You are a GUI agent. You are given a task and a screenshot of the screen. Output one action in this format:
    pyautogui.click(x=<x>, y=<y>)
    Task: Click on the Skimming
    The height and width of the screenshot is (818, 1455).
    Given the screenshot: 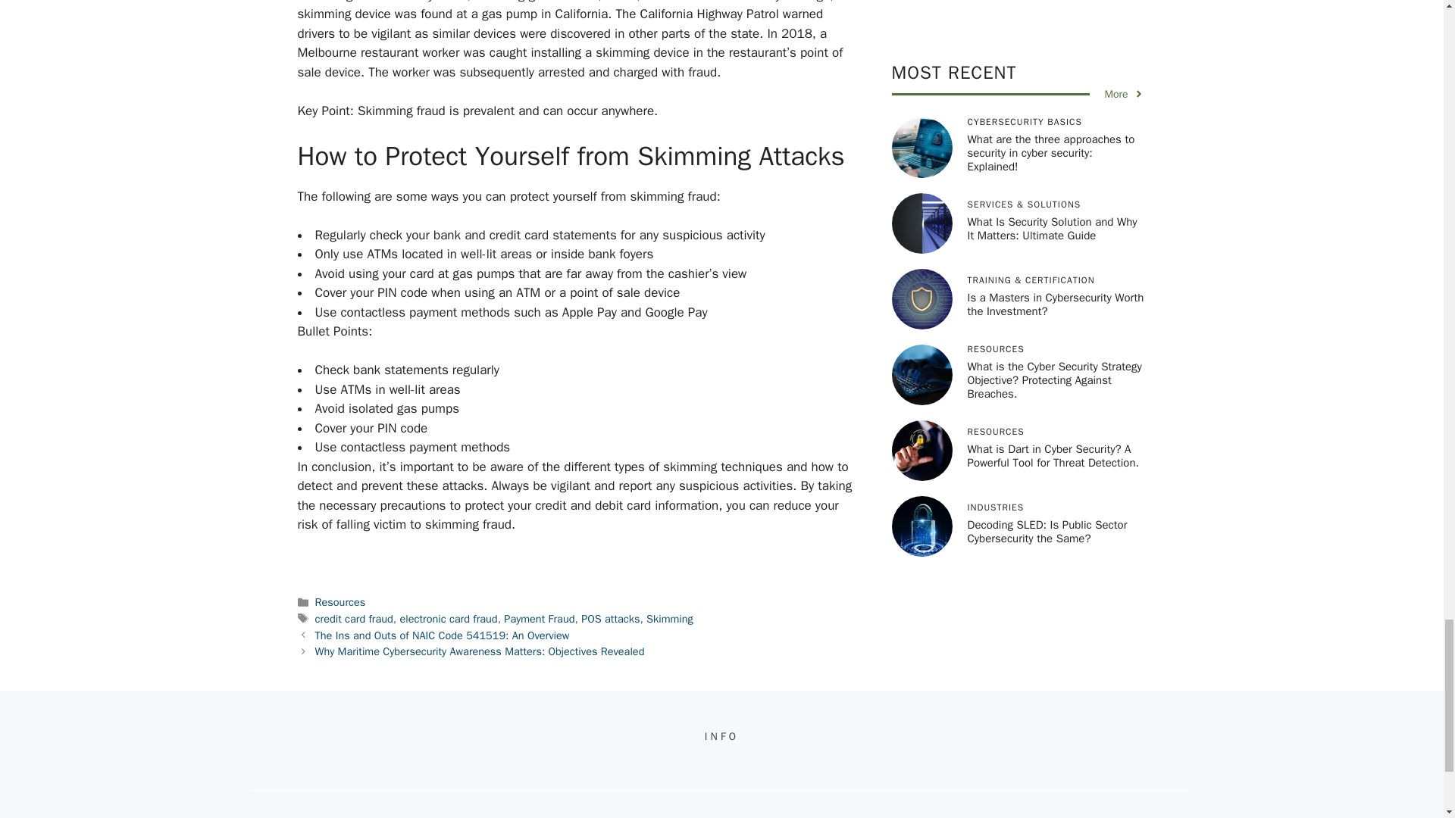 What is the action you would take?
    pyautogui.click(x=670, y=618)
    